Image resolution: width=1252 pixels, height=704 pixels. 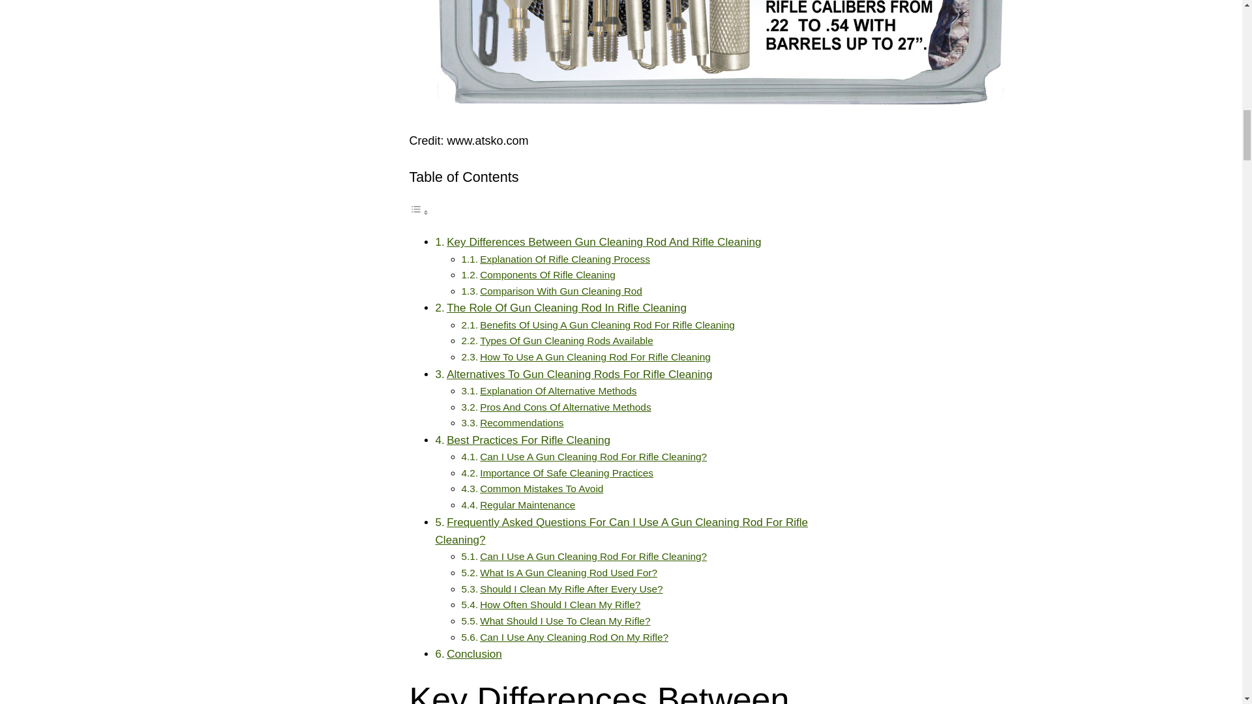 I want to click on The Role Of Gun Cleaning Rod In Rifle Cleaning, so click(x=566, y=308).